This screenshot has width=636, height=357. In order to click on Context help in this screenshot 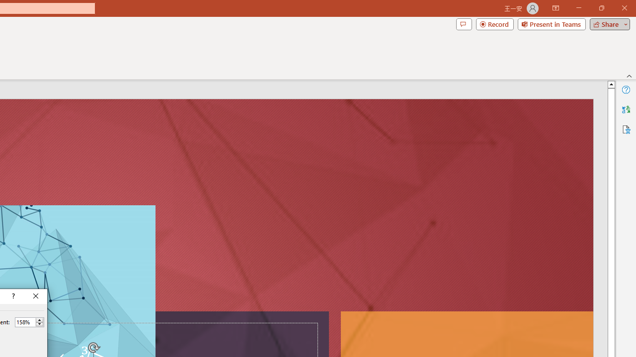, I will do `click(12, 297)`.